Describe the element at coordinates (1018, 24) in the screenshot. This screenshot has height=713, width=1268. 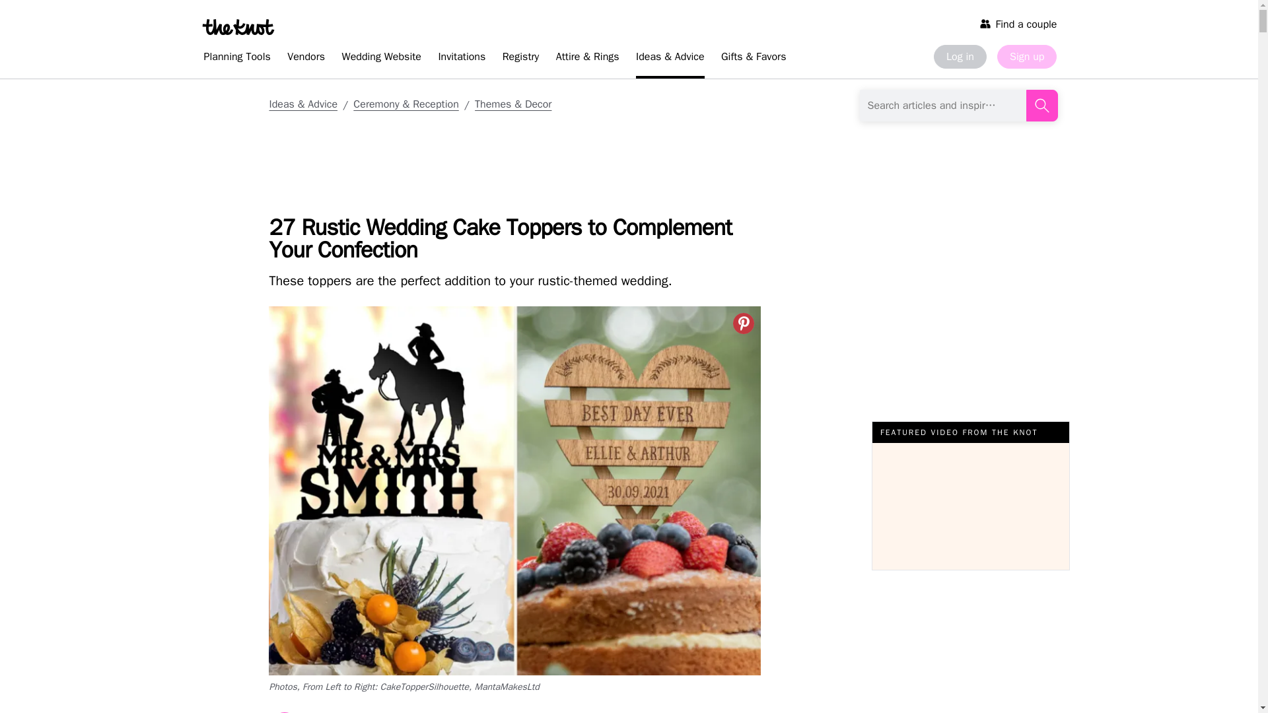
I see `Find a couple` at that location.